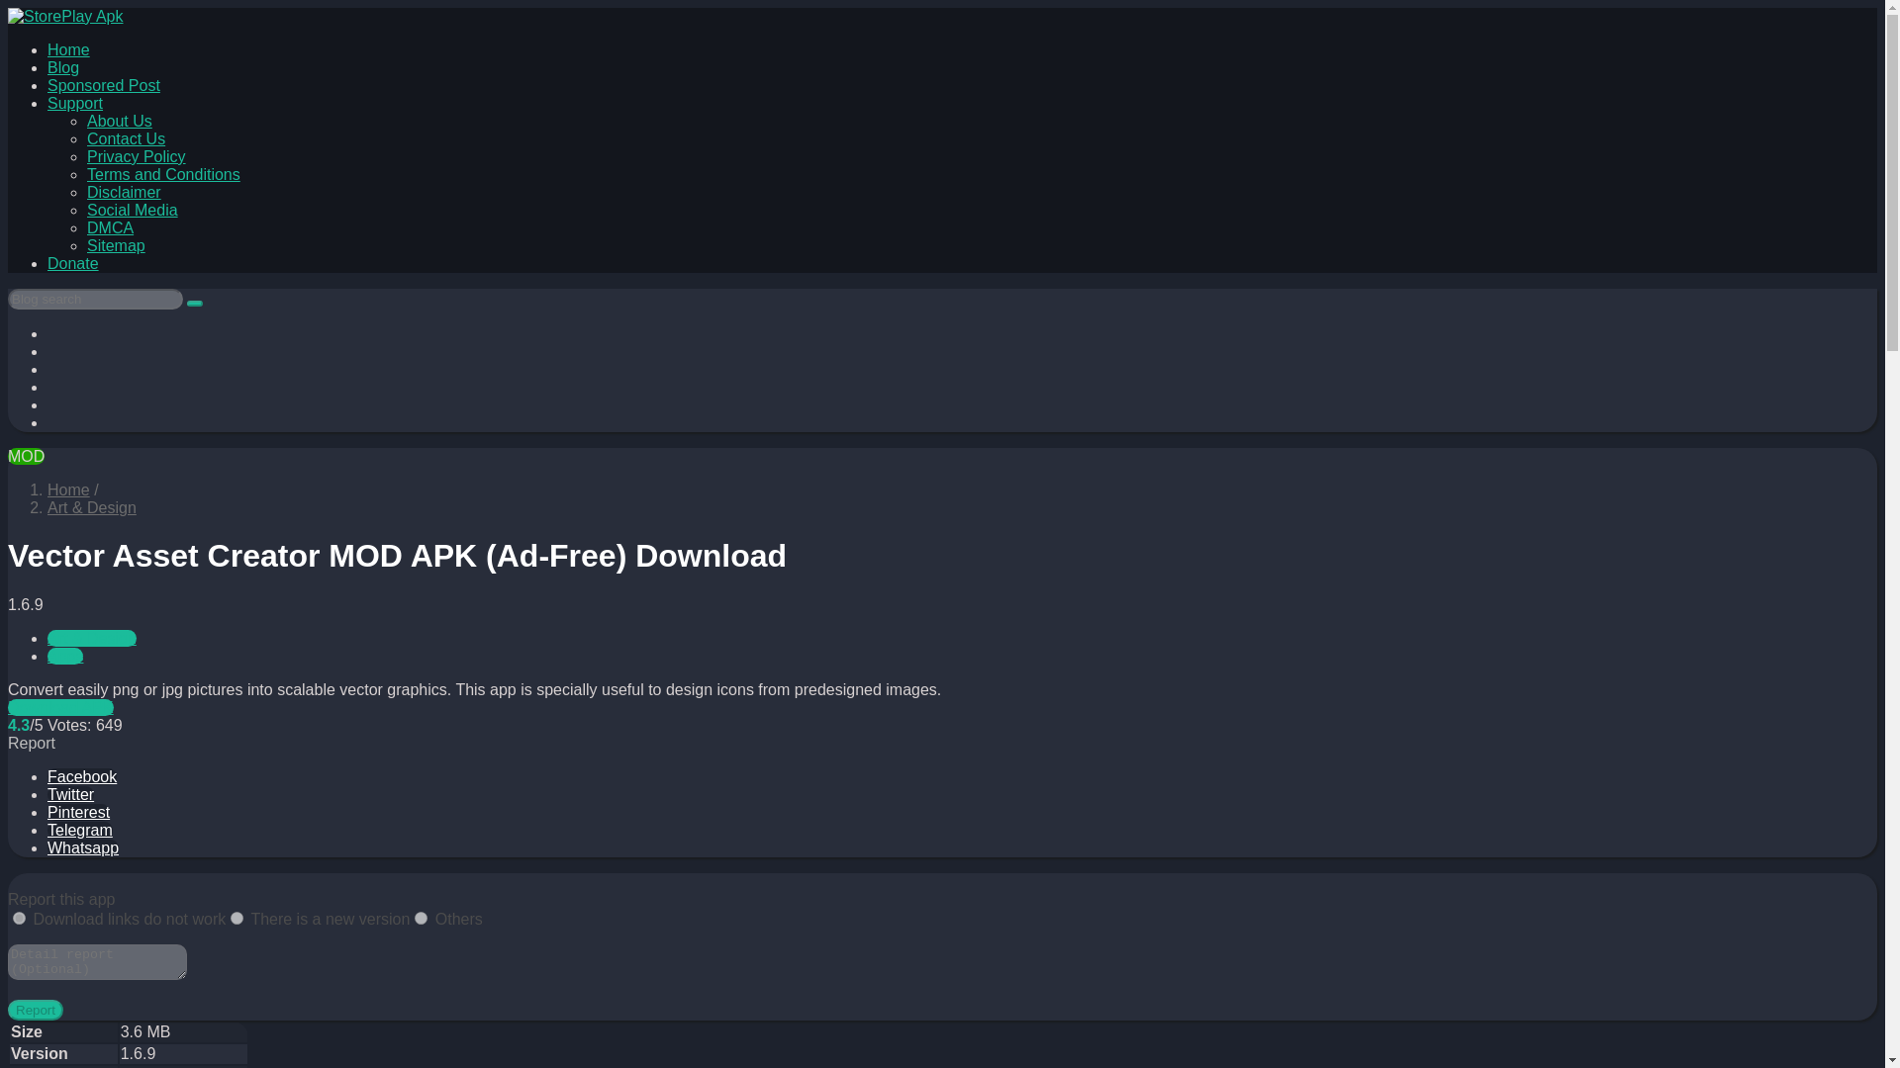 The width and height of the screenshot is (1900, 1068). Describe the element at coordinates (75, 103) in the screenshot. I see `Support` at that location.